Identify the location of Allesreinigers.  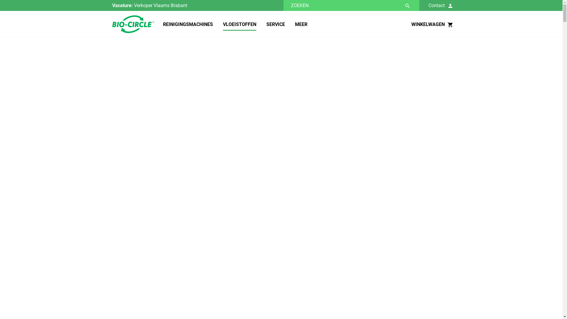
(137, 105).